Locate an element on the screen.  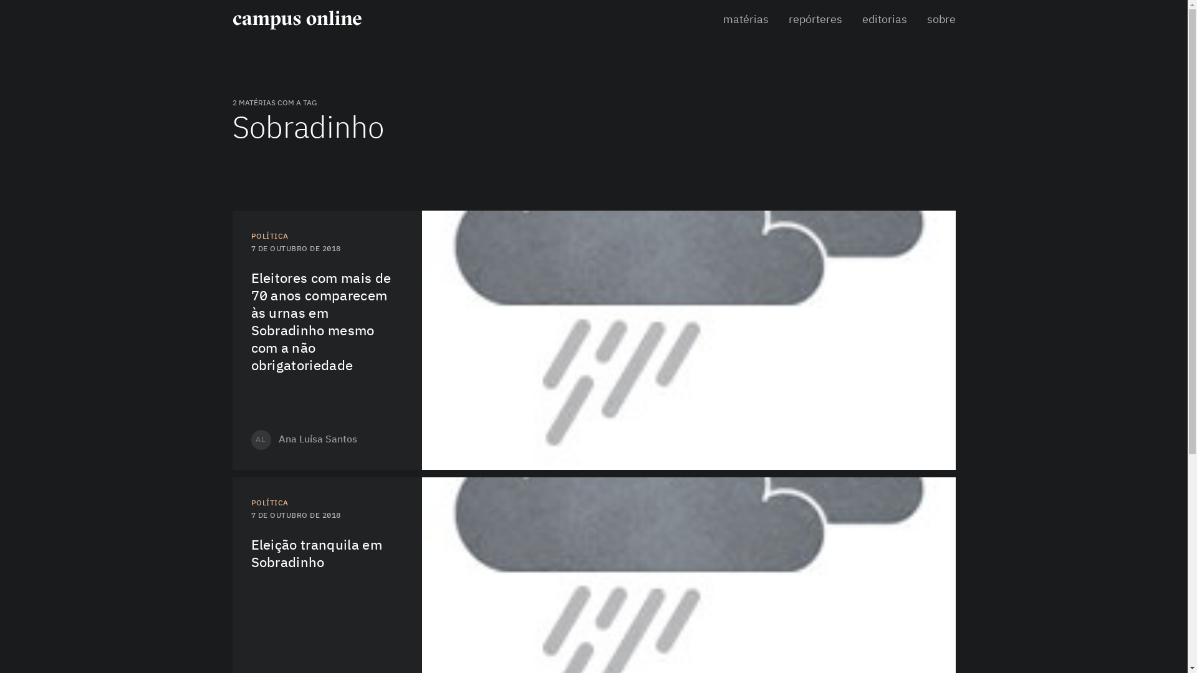
editorias is located at coordinates (884, 20).